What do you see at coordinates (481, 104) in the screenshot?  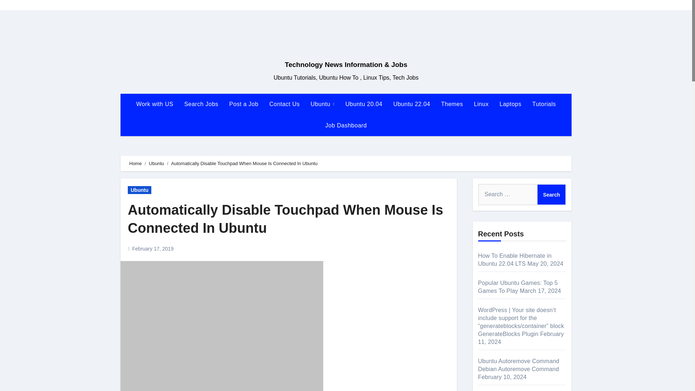 I see `Linux` at bounding box center [481, 104].